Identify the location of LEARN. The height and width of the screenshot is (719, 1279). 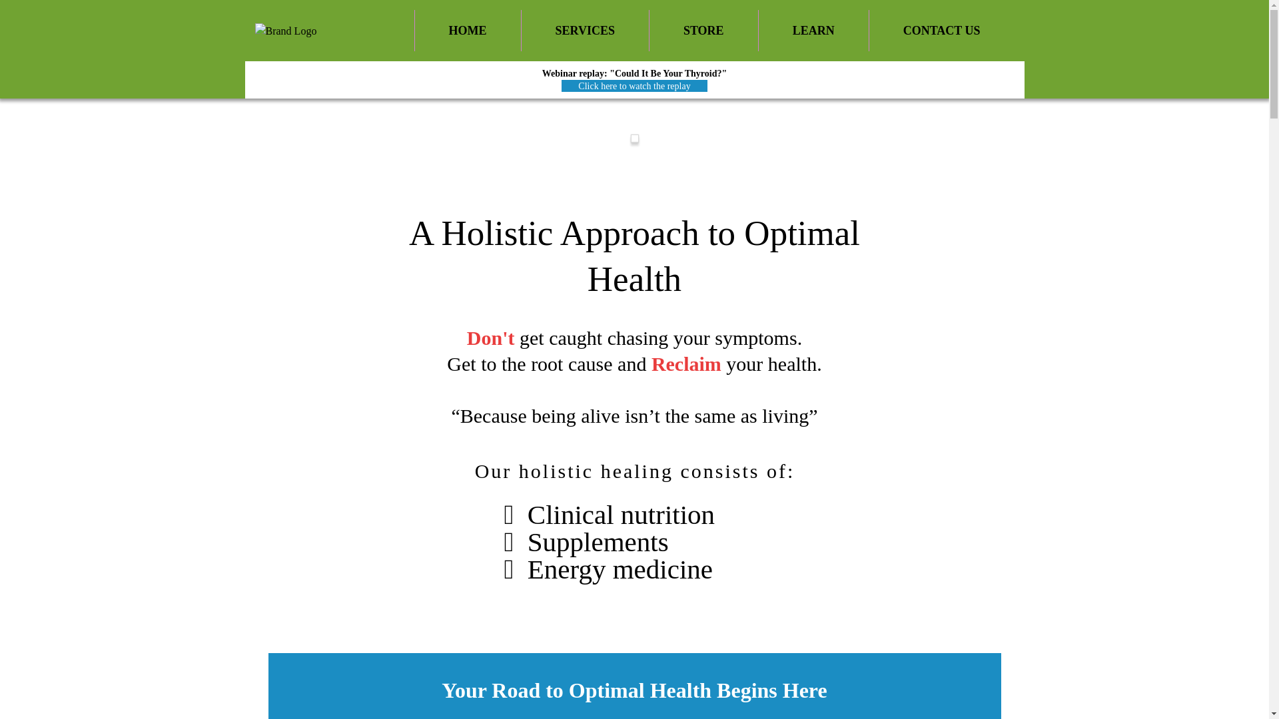
(813, 31).